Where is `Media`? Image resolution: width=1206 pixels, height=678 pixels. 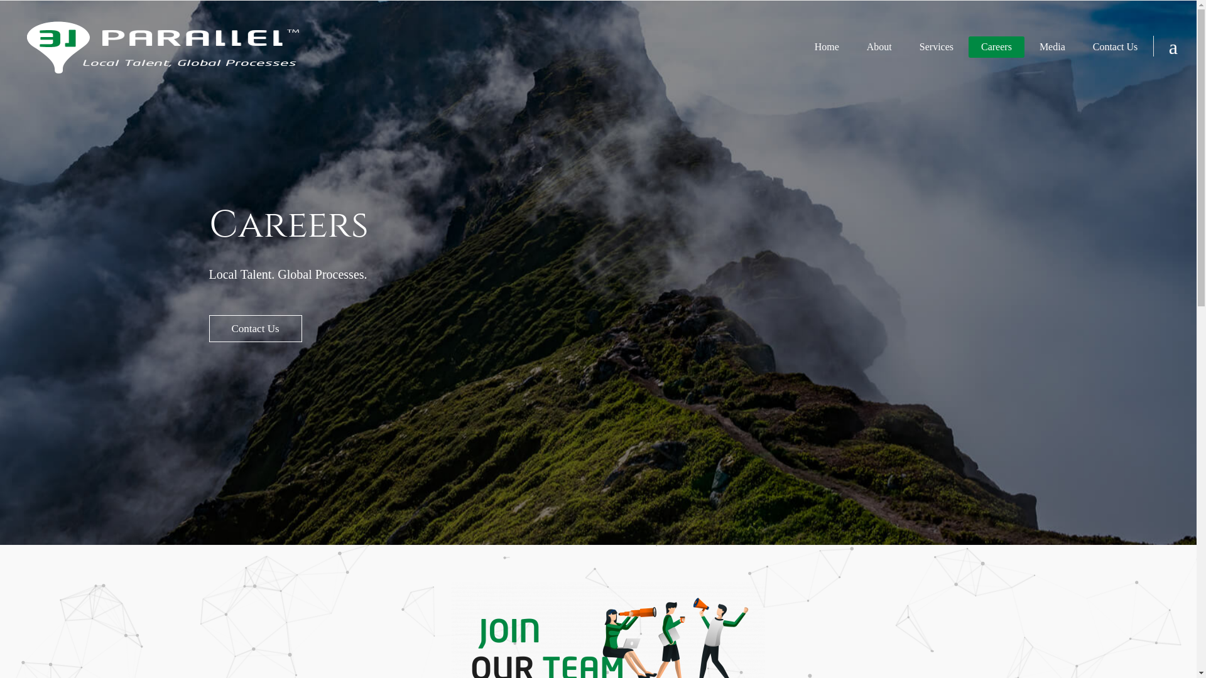 Media is located at coordinates (1053, 47).